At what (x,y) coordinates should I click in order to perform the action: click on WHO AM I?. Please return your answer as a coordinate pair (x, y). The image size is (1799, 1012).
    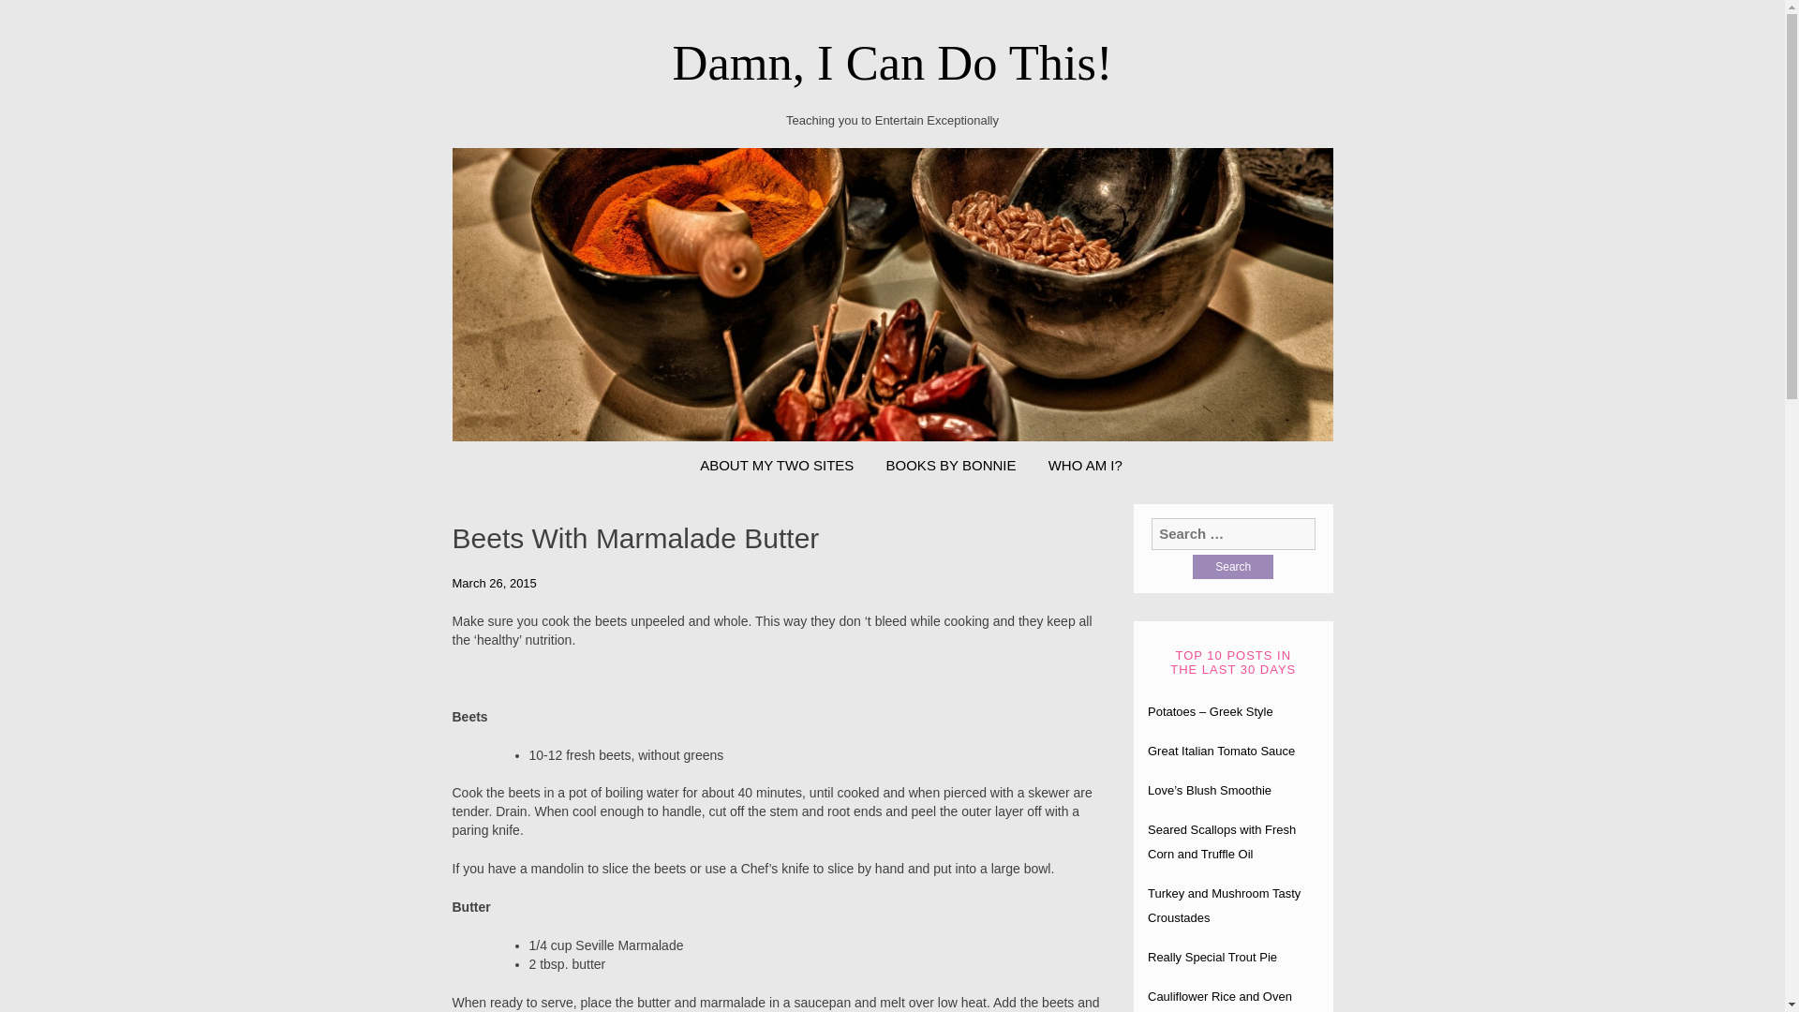
    Looking at the image, I should click on (1085, 465).